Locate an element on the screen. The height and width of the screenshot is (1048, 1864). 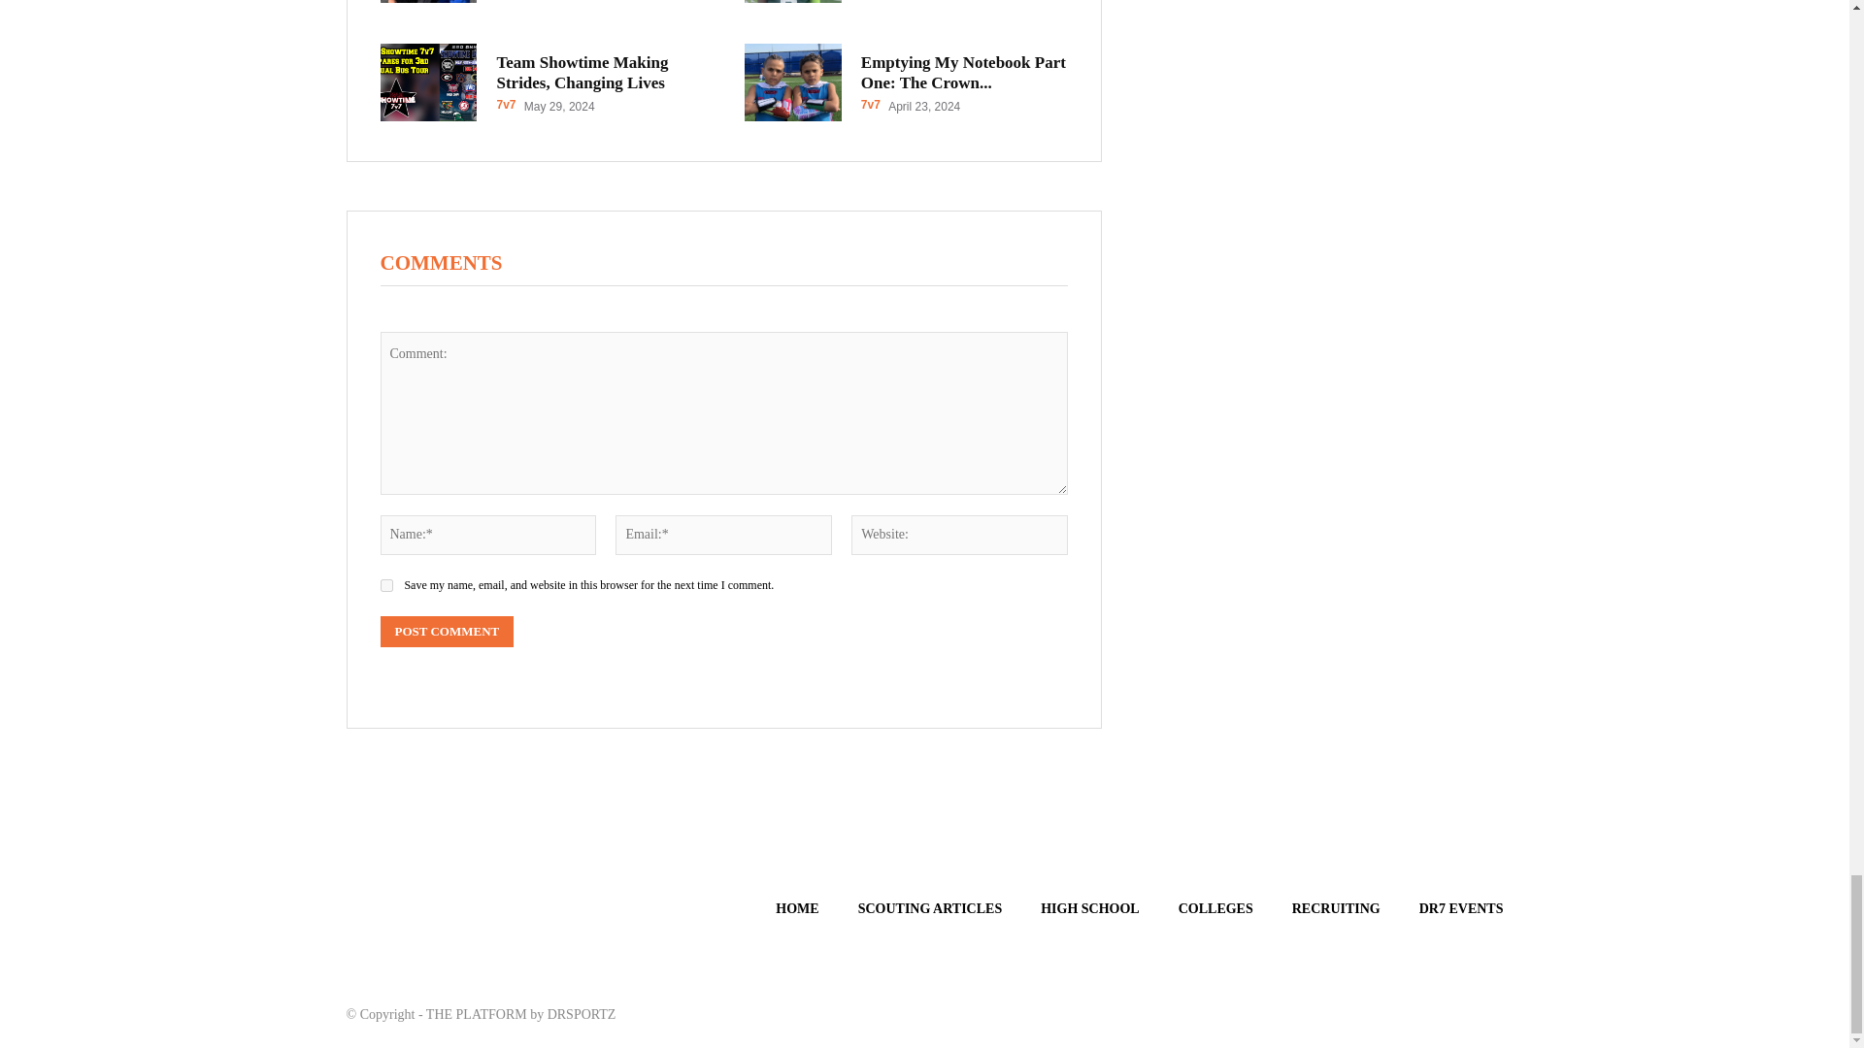
yes is located at coordinates (386, 586).